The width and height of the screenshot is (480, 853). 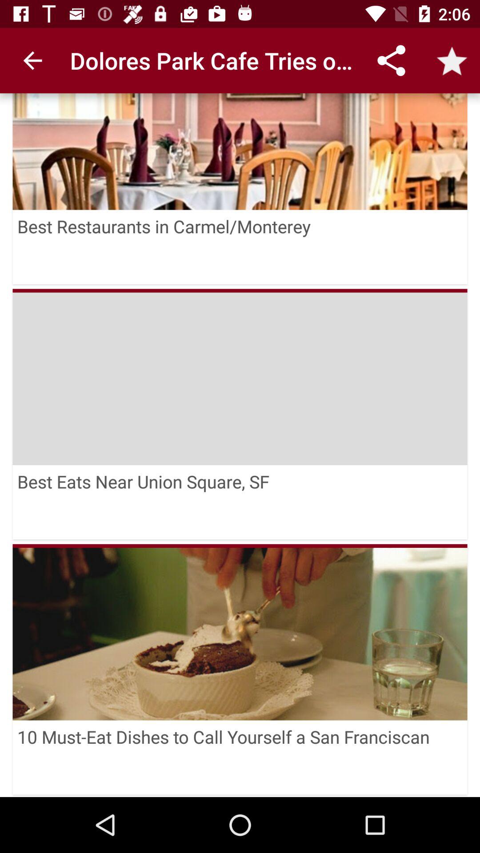 I want to click on press item below best restaurants in item, so click(x=240, y=291).